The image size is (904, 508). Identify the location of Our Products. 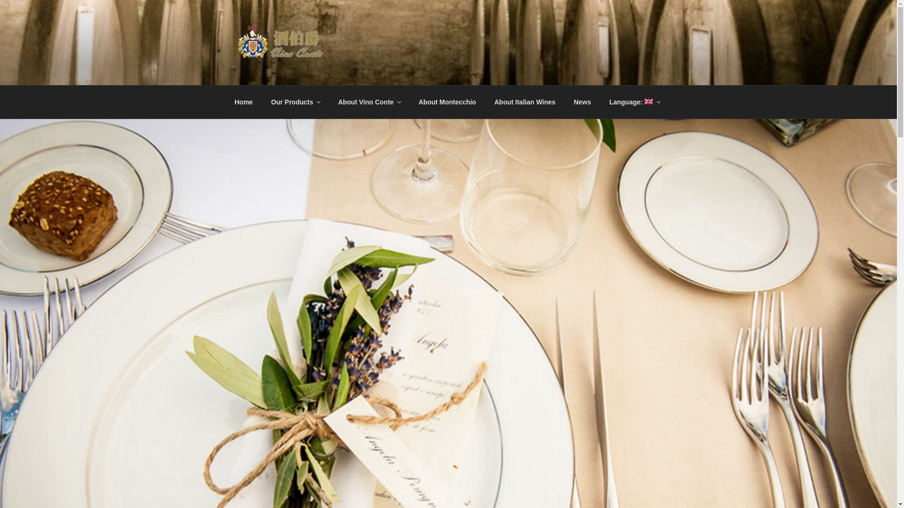
(295, 102).